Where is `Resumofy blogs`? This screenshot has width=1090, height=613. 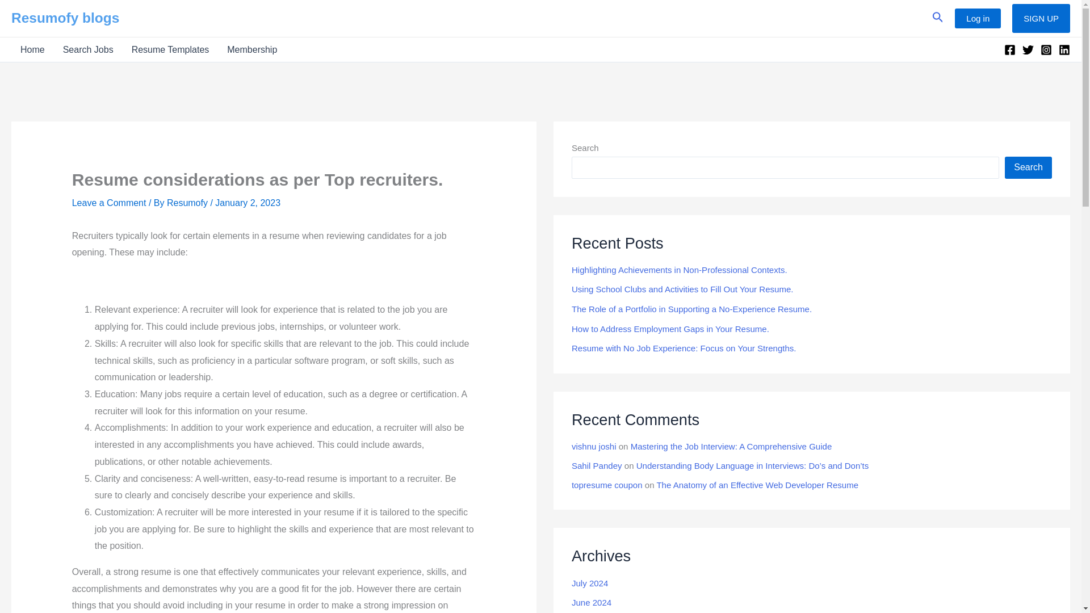 Resumofy blogs is located at coordinates (65, 18).